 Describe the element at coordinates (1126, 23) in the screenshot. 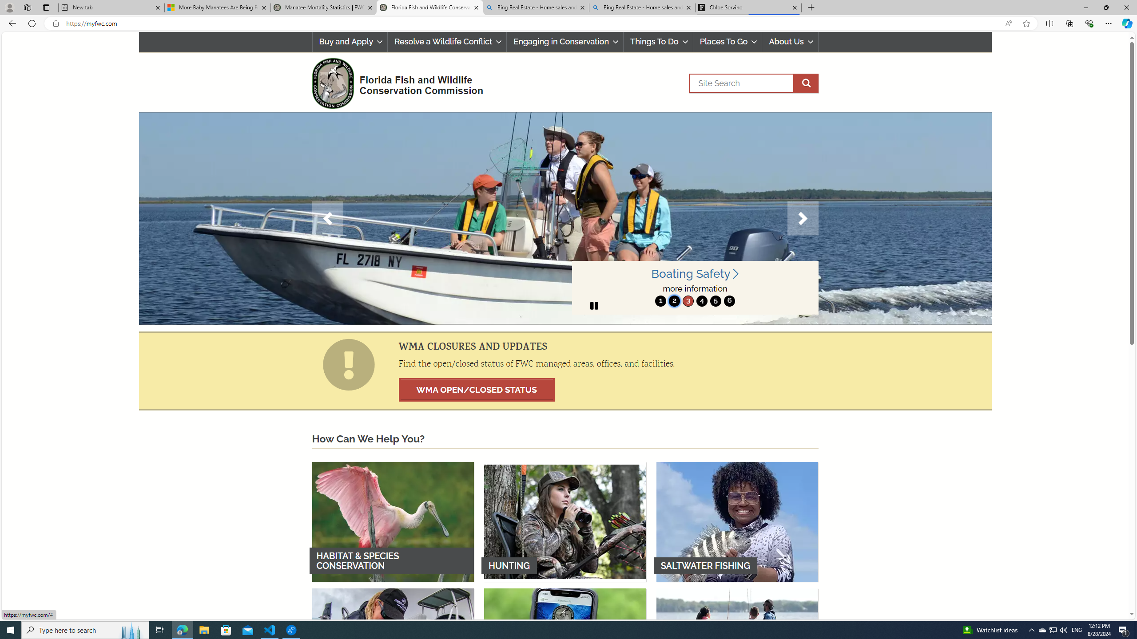

I see `Copilot (Ctrl+Shift+.)` at that location.